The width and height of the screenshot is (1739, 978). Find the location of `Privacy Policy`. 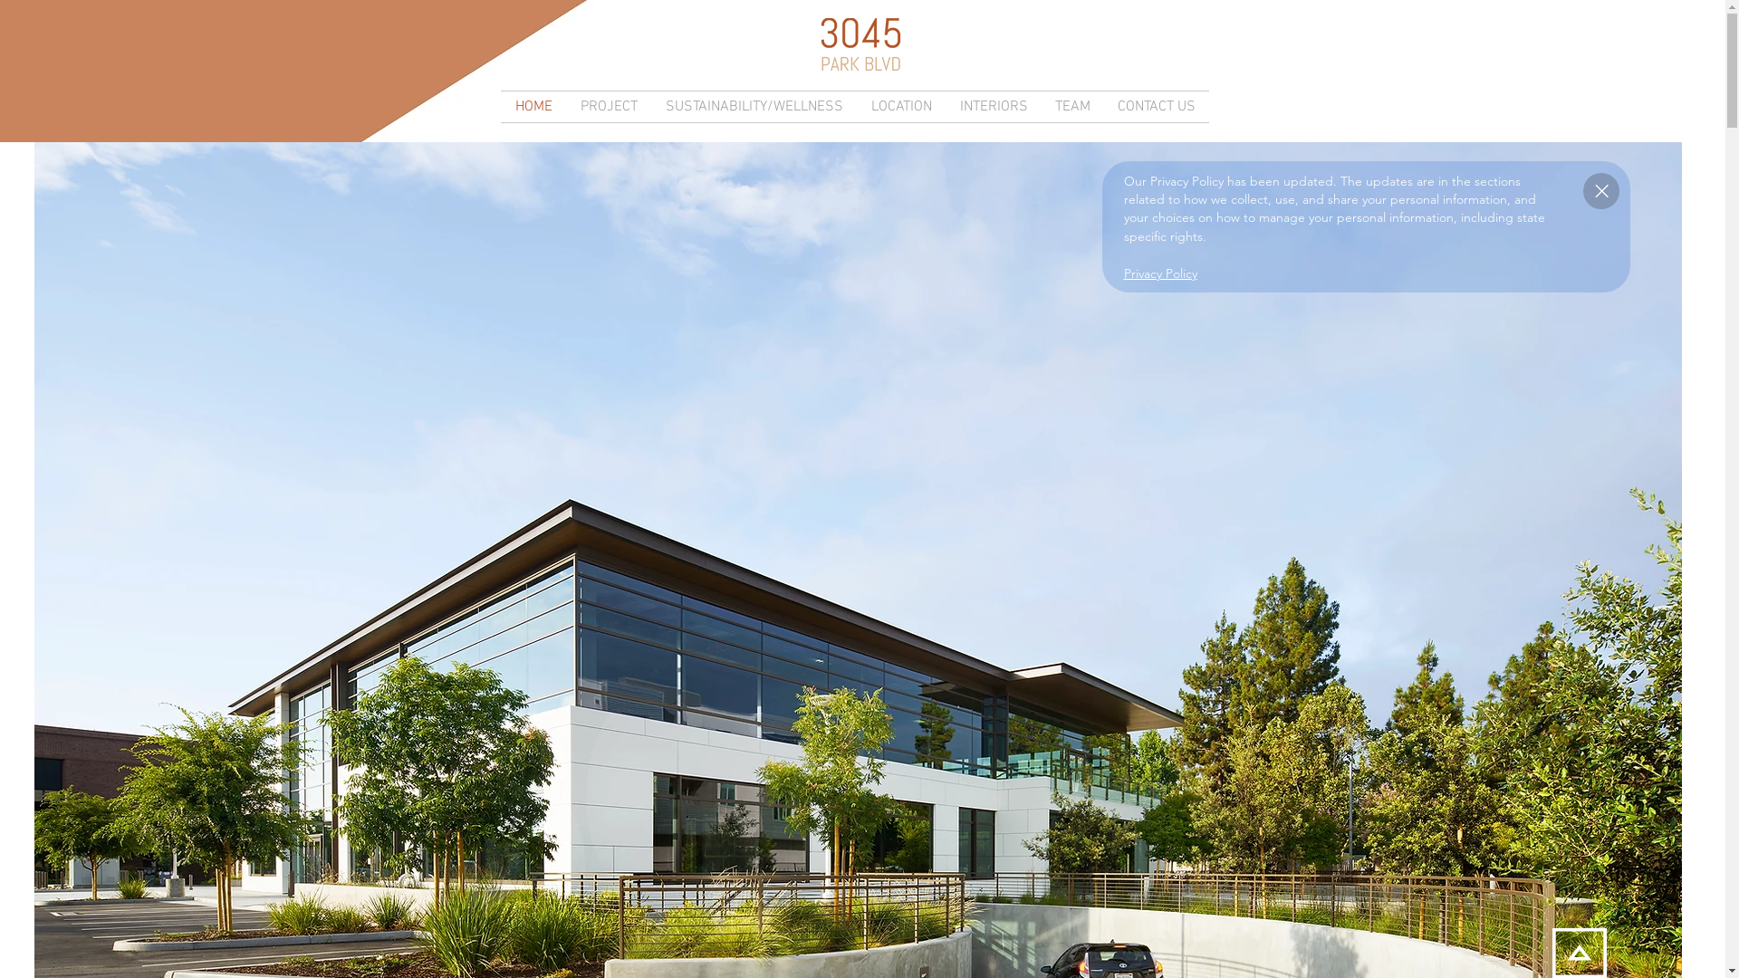

Privacy Policy is located at coordinates (1159, 274).